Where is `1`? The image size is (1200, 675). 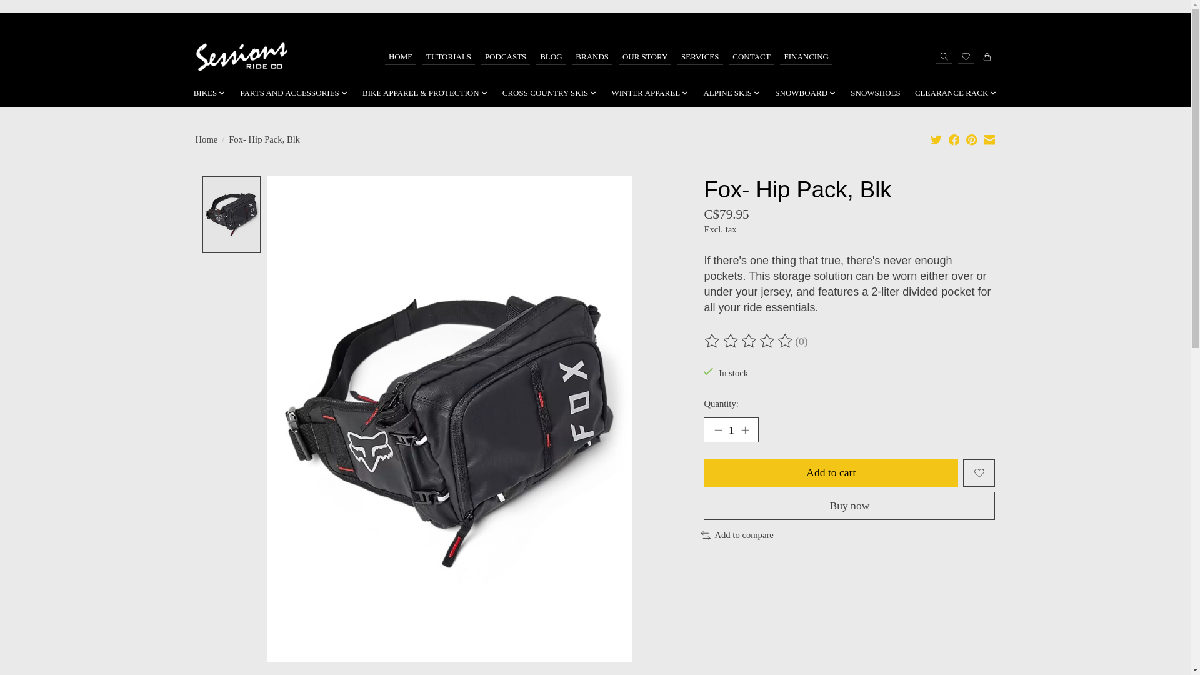 1 is located at coordinates (731, 430).